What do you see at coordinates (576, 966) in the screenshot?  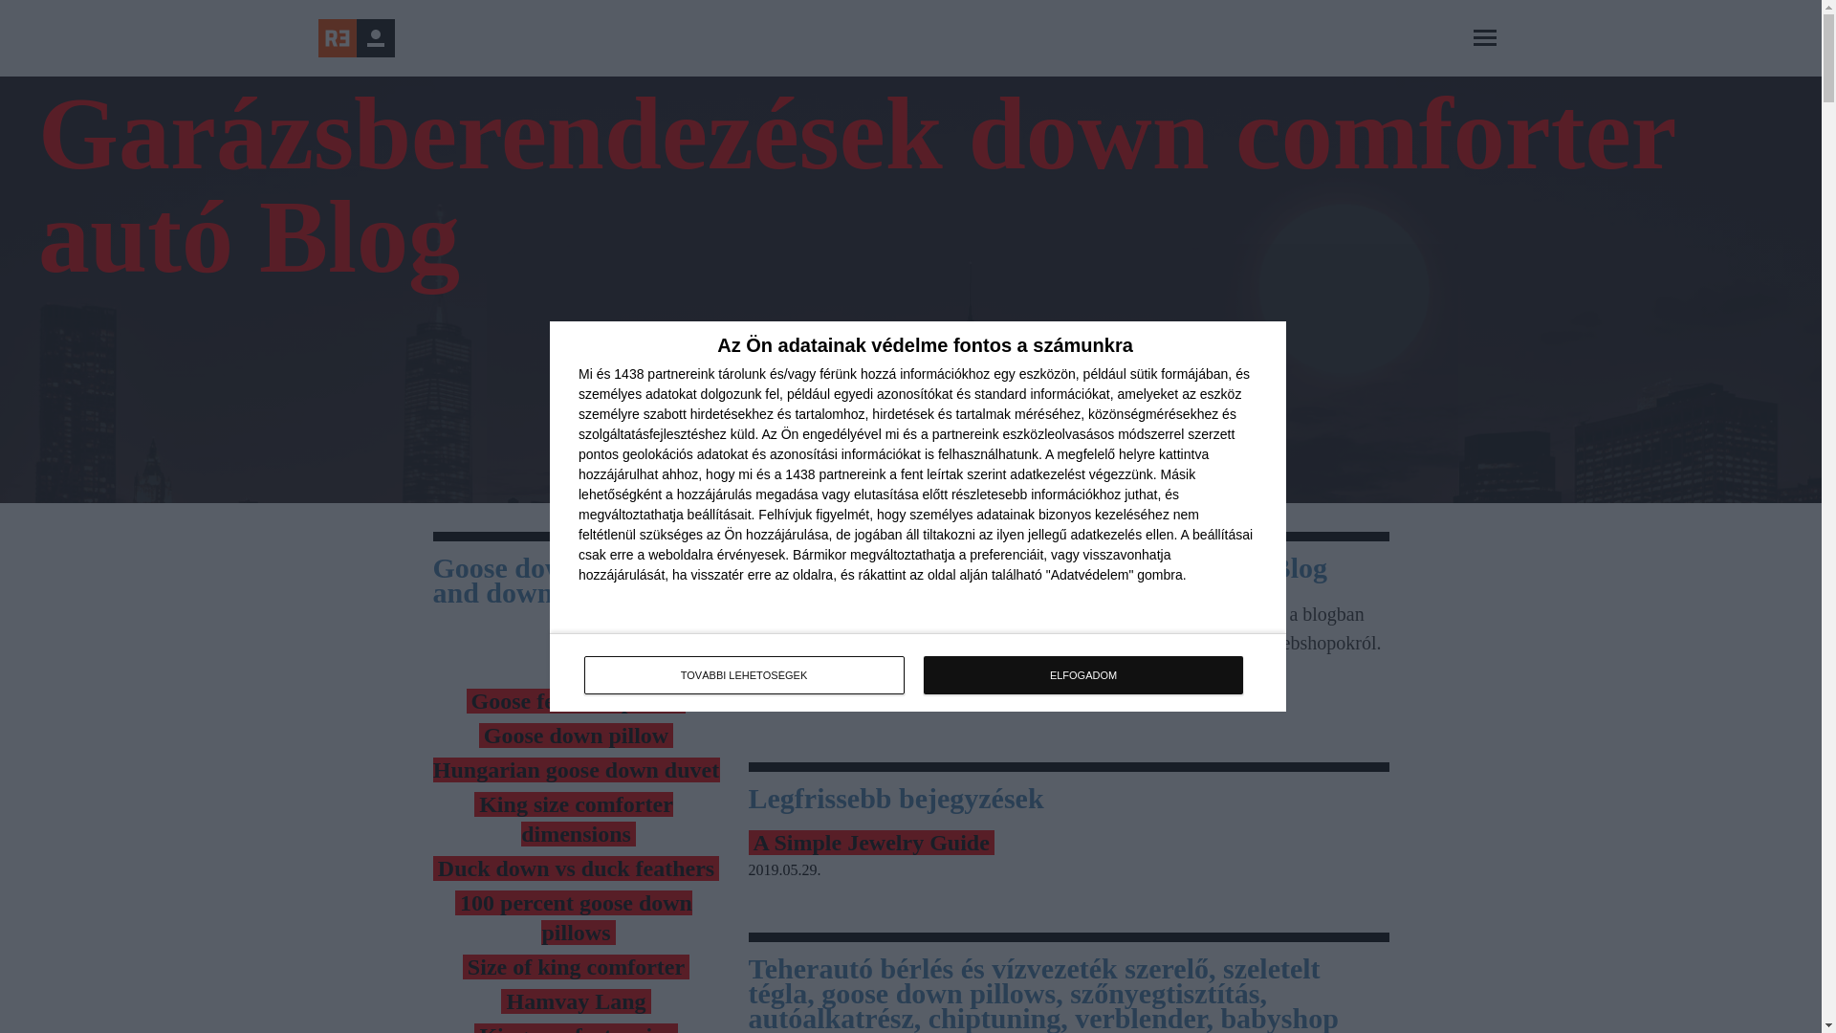 I see `Size of king comforter` at bounding box center [576, 966].